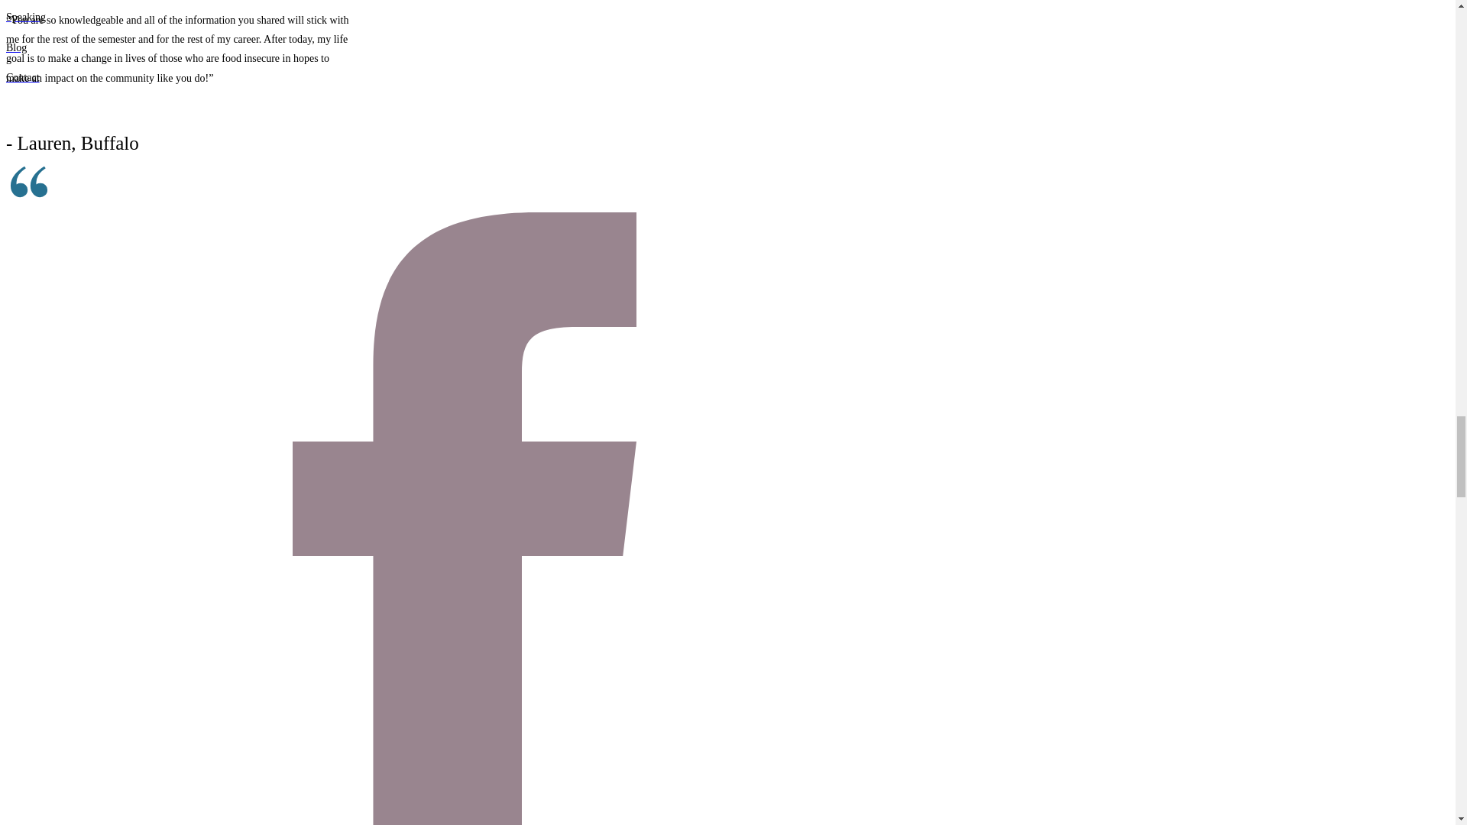  Describe the element at coordinates (464, 77) in the screenshot. I see `Contact` at that location.